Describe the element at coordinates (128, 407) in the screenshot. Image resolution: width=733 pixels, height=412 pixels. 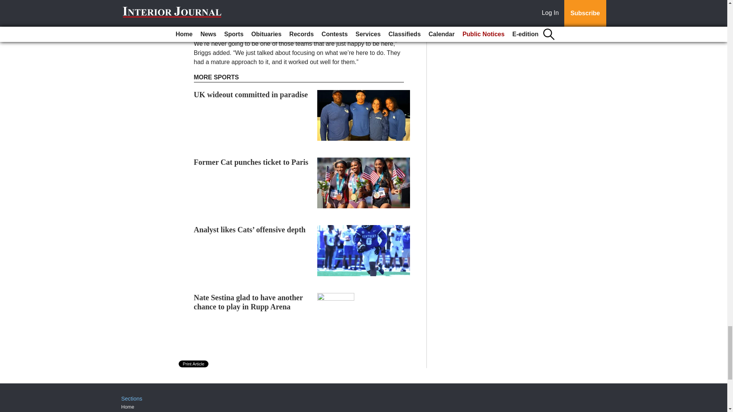
I see `Home` at that location.